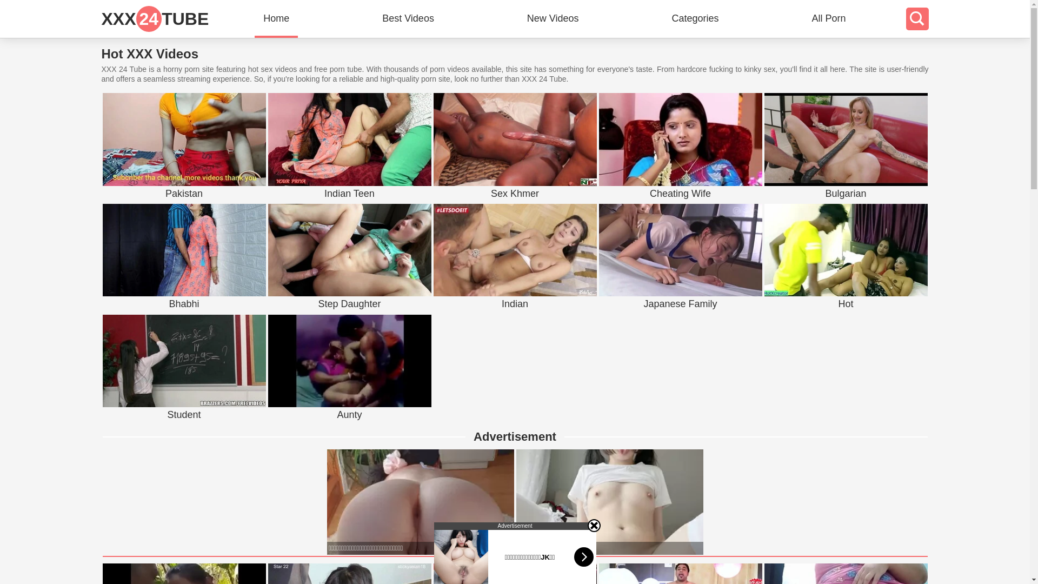 The height and width of the screenshot is (584, 1038). Describe the element at coordinates (681, 194) in the screenshot. I see `Cheating Wife` at that location.